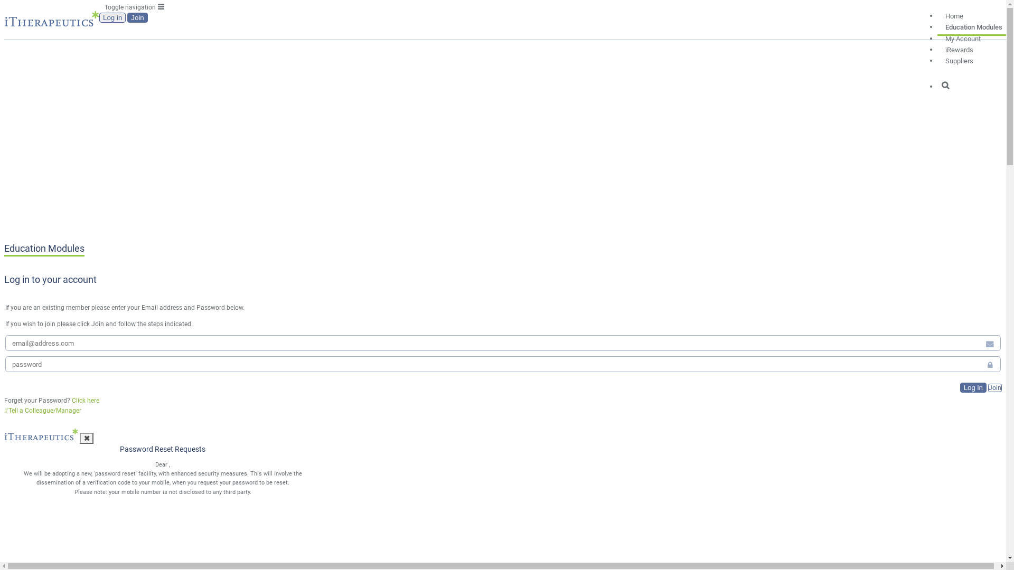 Image resolution: width=1014 pixels, height=570 pixels. What do you see at coordinates (134, 6) in the screenshot?
I see `Toggle navigation` at bounding box center [134, 6].